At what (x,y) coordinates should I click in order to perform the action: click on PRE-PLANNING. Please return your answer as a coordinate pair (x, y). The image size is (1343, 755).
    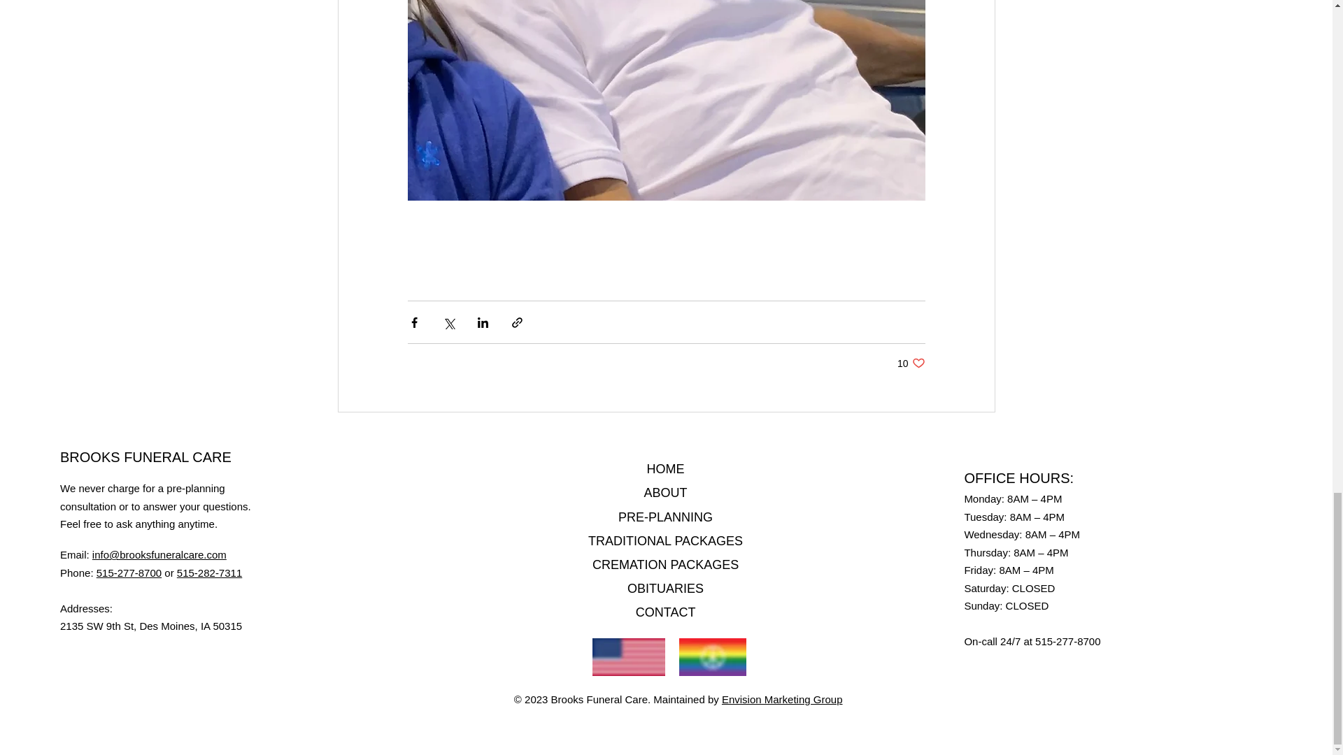
    Looking at the image, I should click on (665, 517).